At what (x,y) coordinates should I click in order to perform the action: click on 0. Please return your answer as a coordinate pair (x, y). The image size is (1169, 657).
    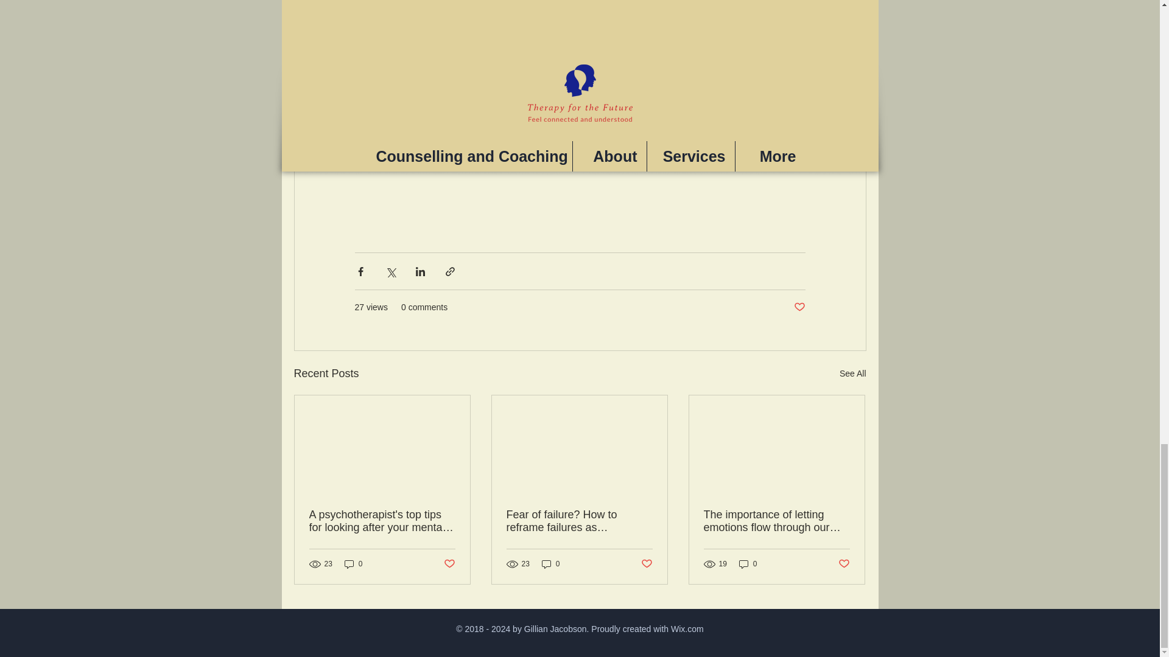
    Looking at the image, I should click on (748, 565).